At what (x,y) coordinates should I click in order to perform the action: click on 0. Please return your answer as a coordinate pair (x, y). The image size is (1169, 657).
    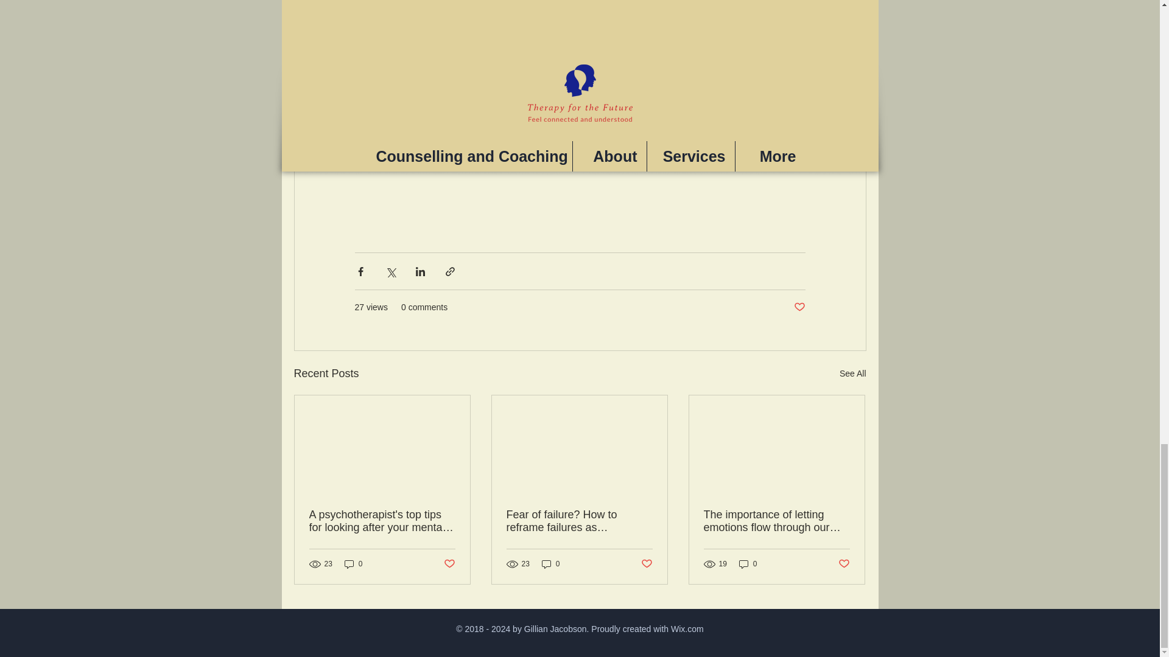
    Looking at the image, I should click on (748, 565).